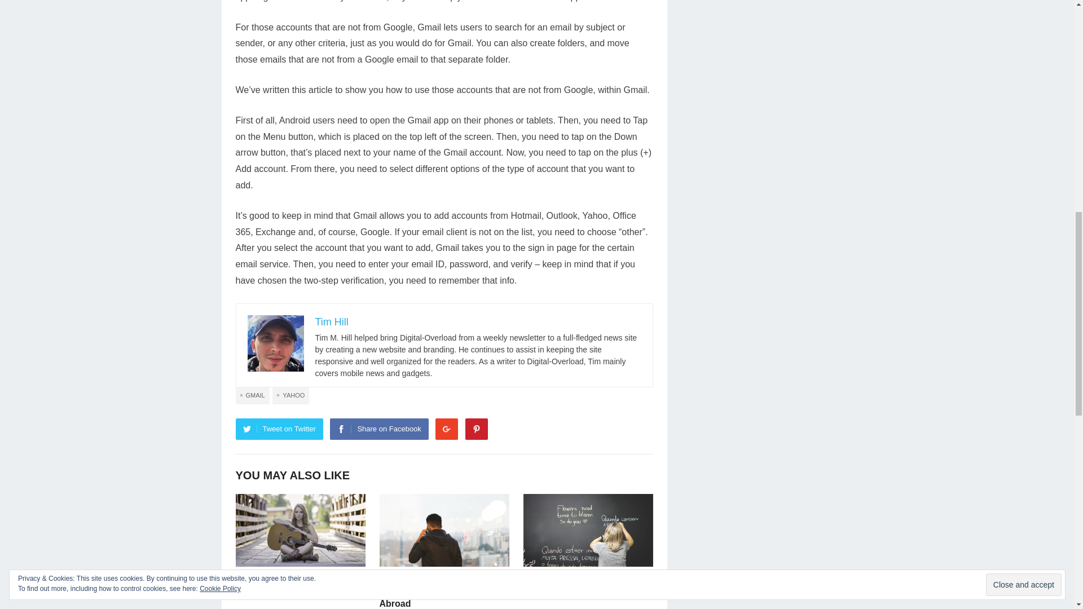 The width and height of the screenshot is (1083, 609). I want to click on YAHOO, so click(290, 396).